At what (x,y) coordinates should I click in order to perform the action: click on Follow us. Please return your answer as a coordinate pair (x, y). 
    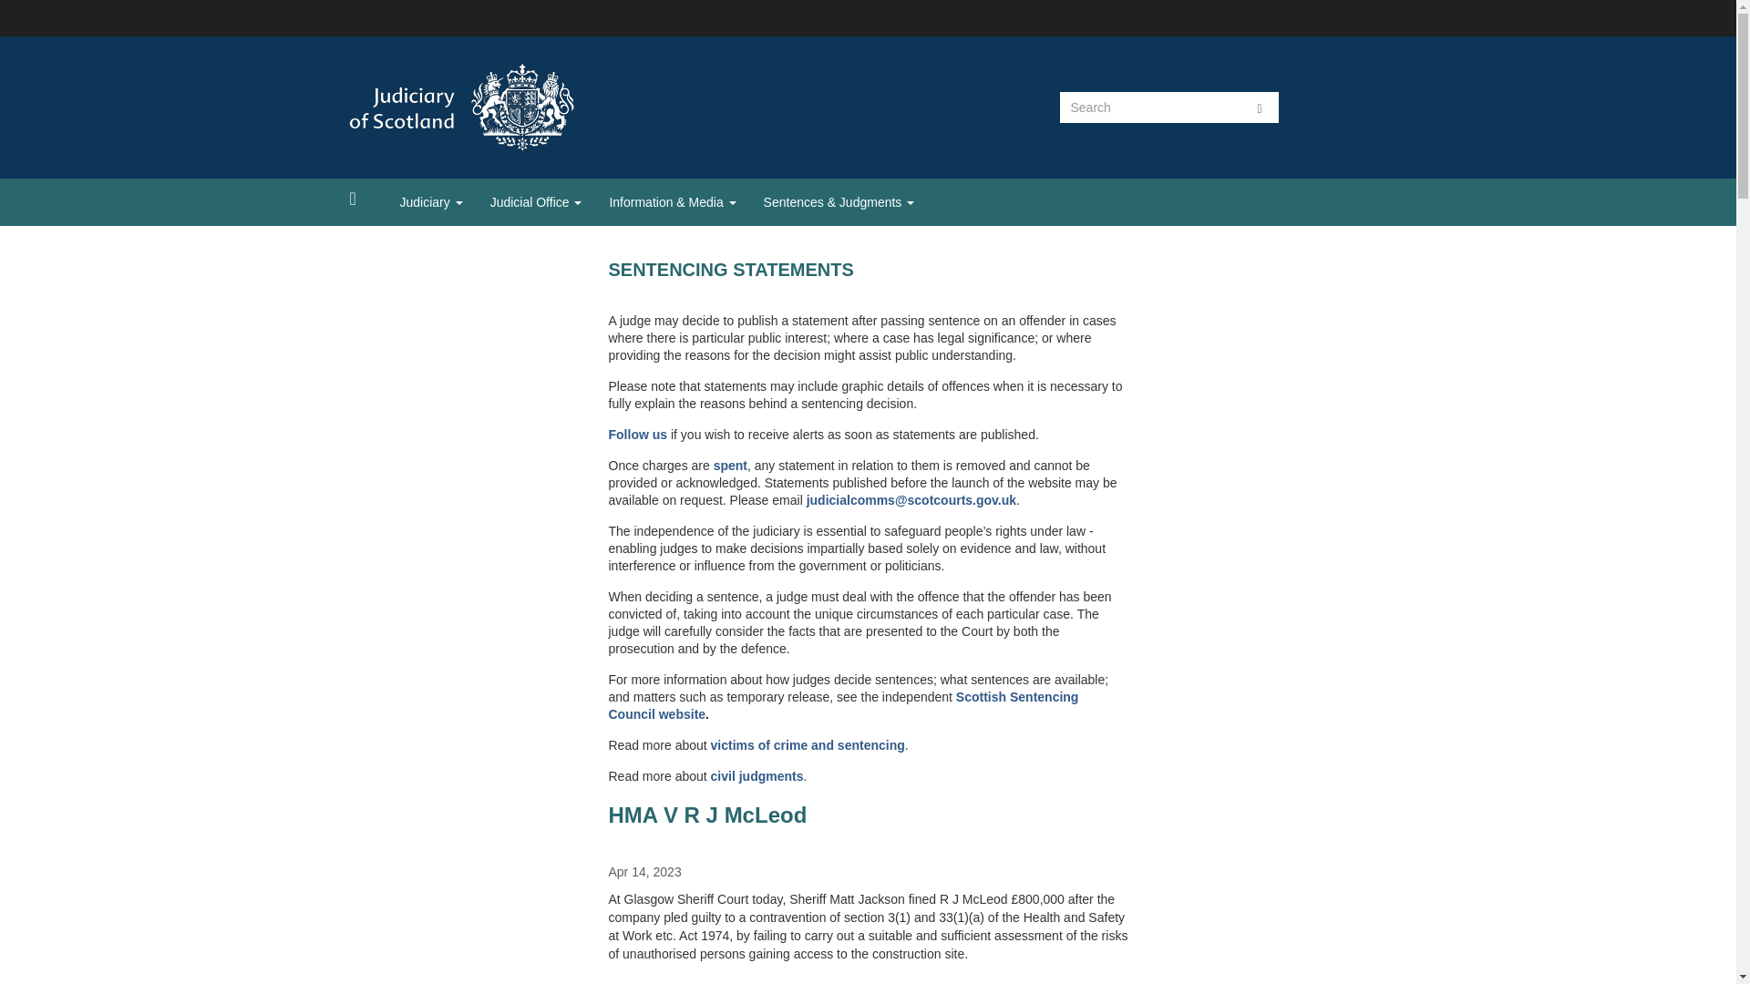
    Looking at the image, I should click on (638, 434).